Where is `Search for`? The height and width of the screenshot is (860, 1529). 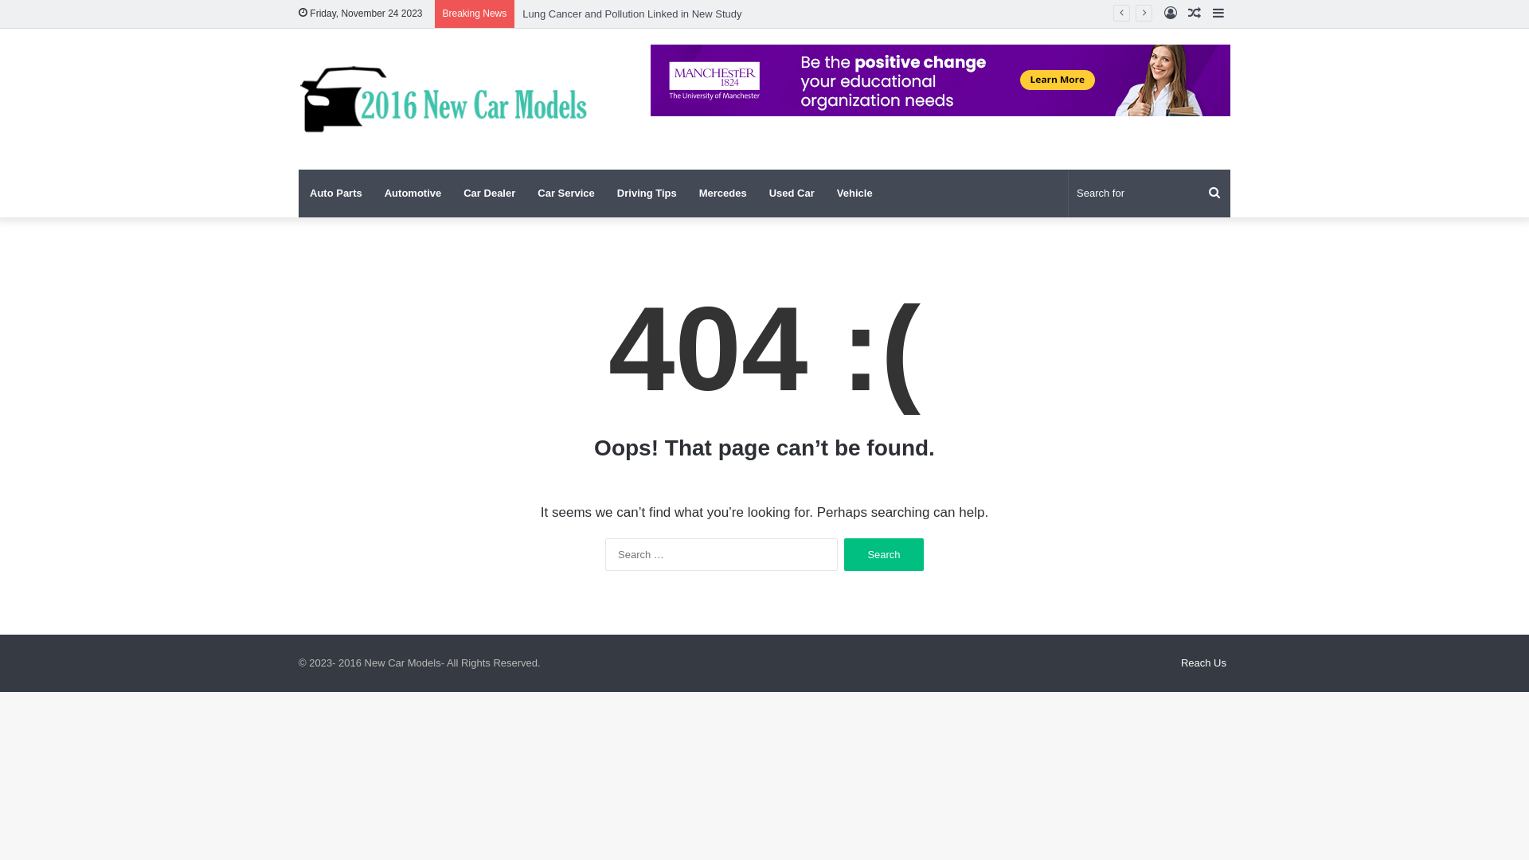
Search for is located at coordinates (1214, 193).